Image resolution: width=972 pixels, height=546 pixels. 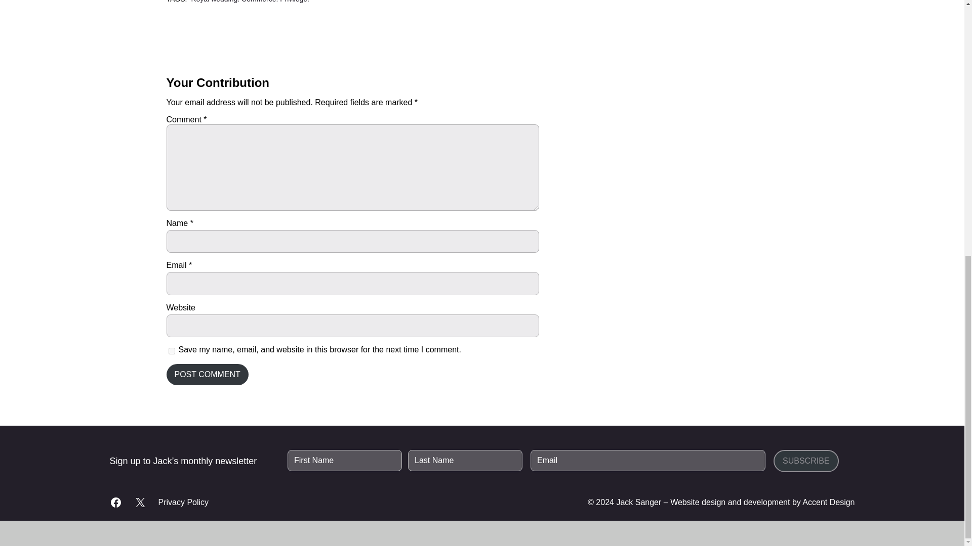 I want to click on yes, so click(x=171, y=351).